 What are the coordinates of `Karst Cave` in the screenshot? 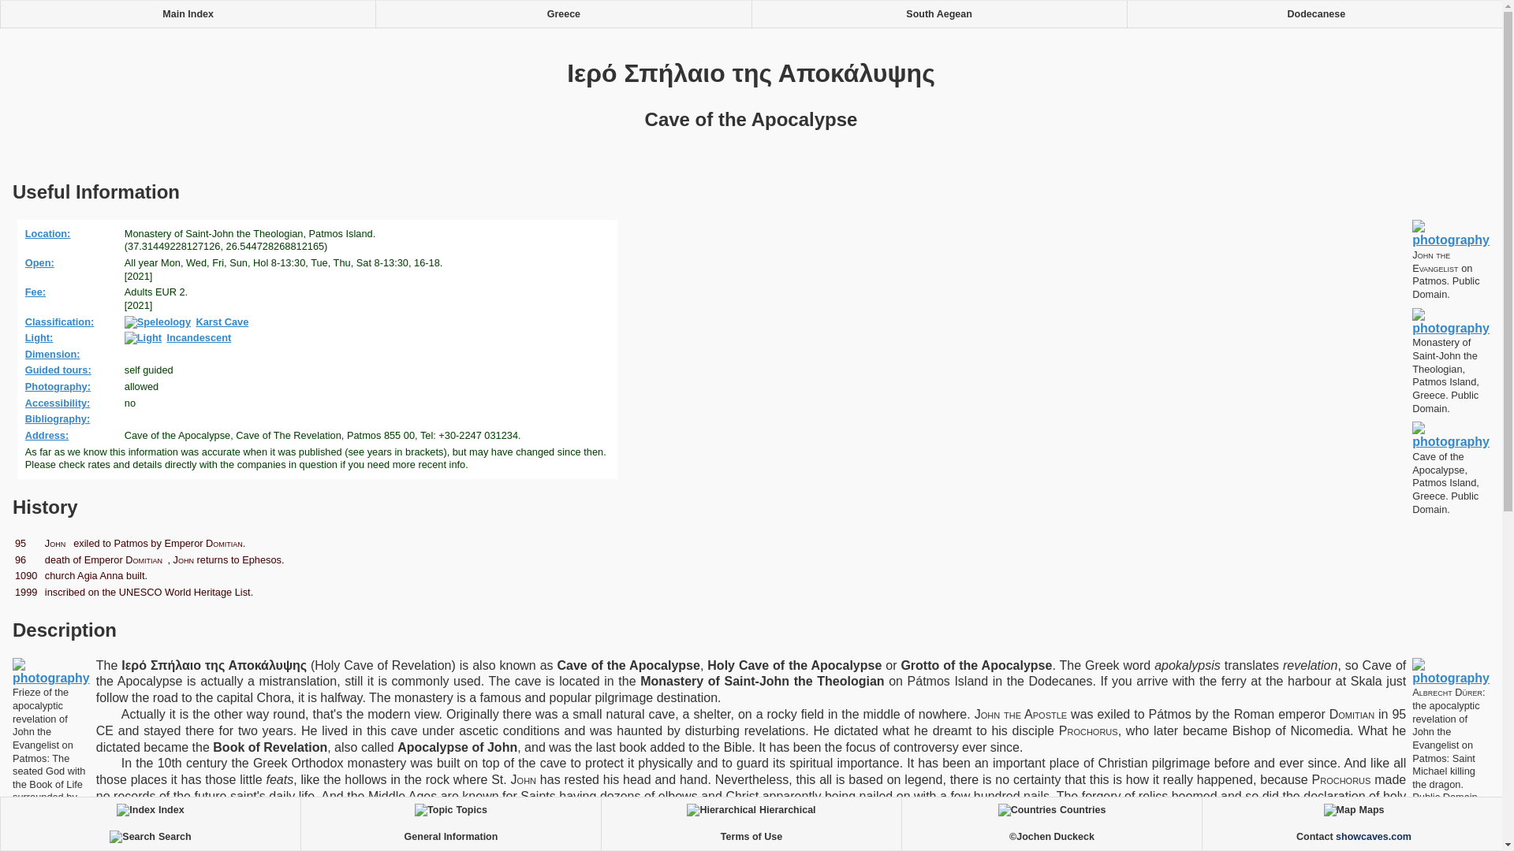 It's located at (189, 320).